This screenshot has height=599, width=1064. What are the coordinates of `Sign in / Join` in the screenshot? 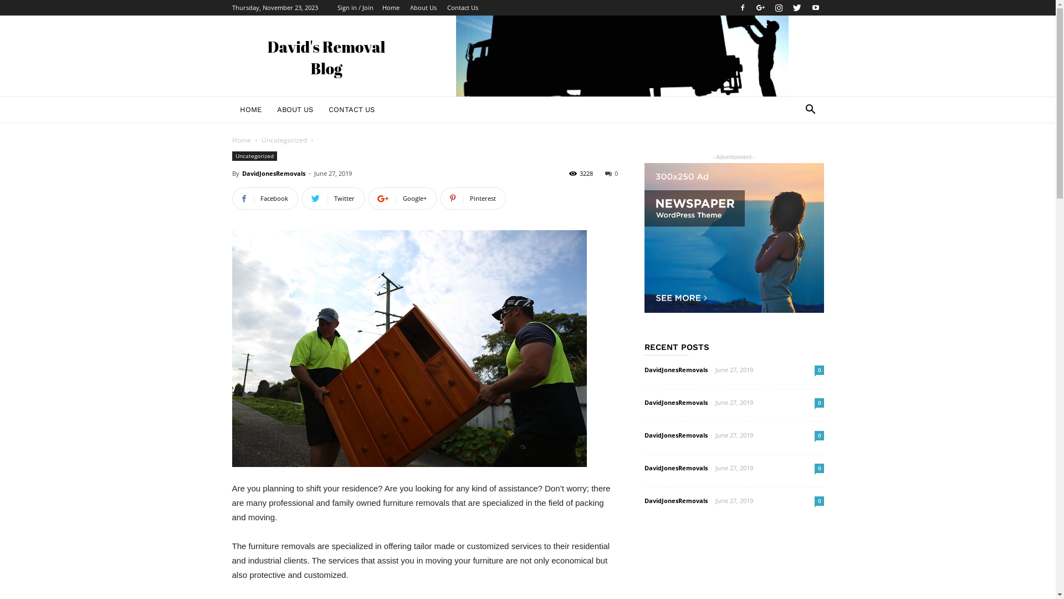 It's located at (355, 8).